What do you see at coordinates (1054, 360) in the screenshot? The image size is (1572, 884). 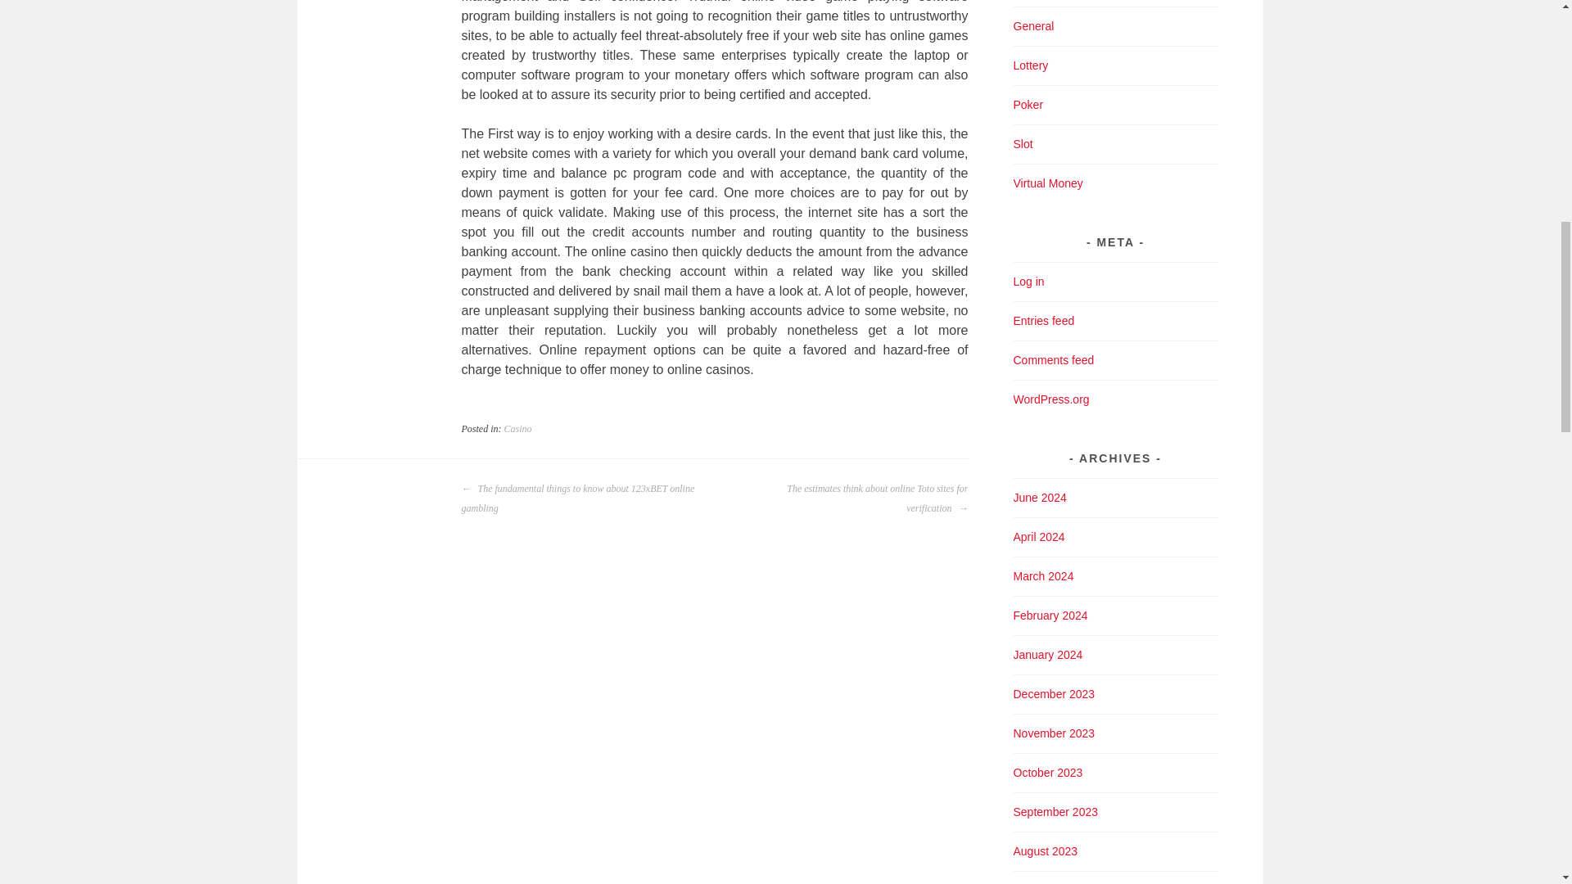 I see `Comments feed` at bounding box center [1054, 360].